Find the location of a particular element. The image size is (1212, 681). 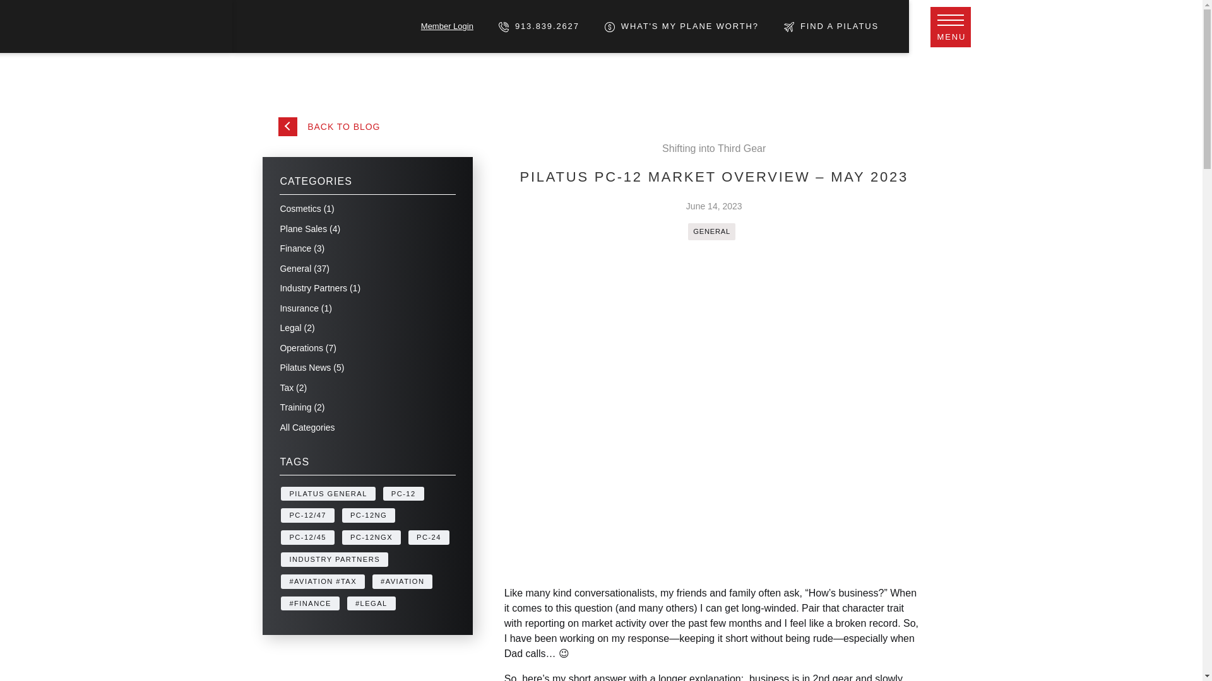

MENU is located at coordinates (951, 26).